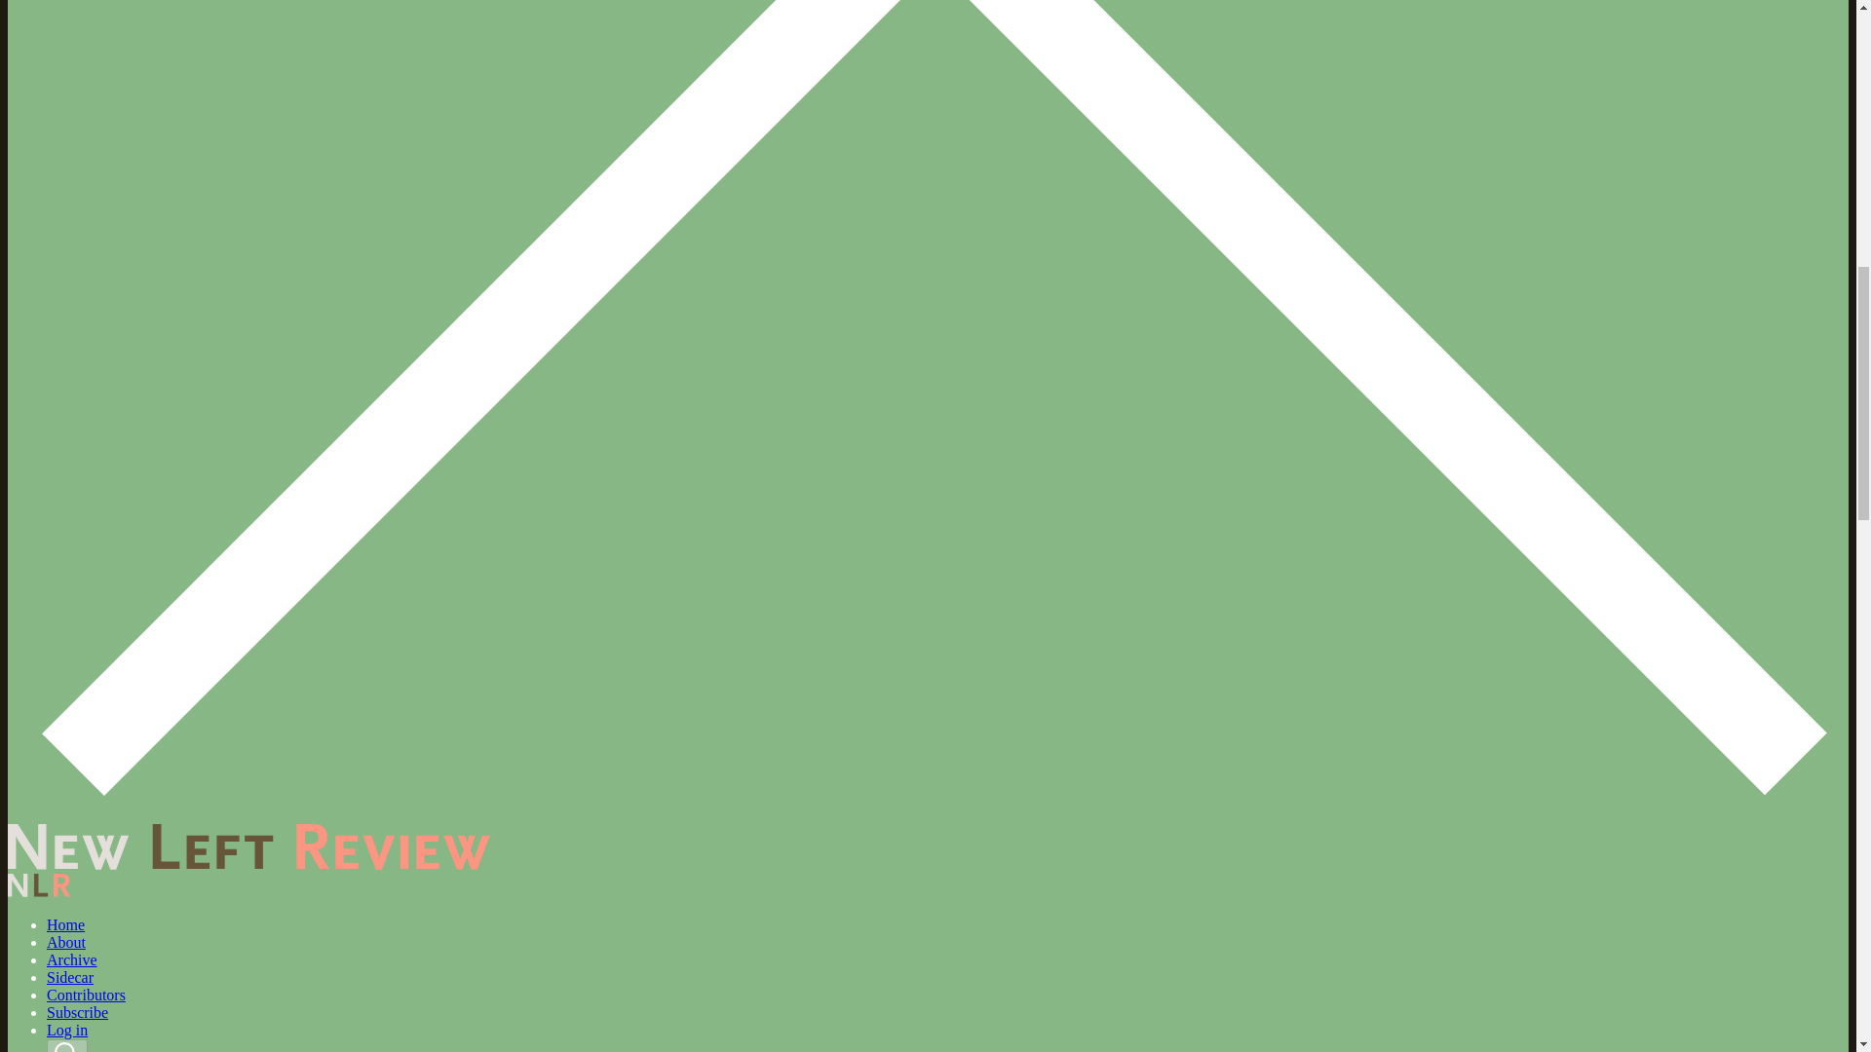  What do you see at coordinates (67, 1029) in the screenshot?
I see `Log in` at bounding box center [67, 1029].